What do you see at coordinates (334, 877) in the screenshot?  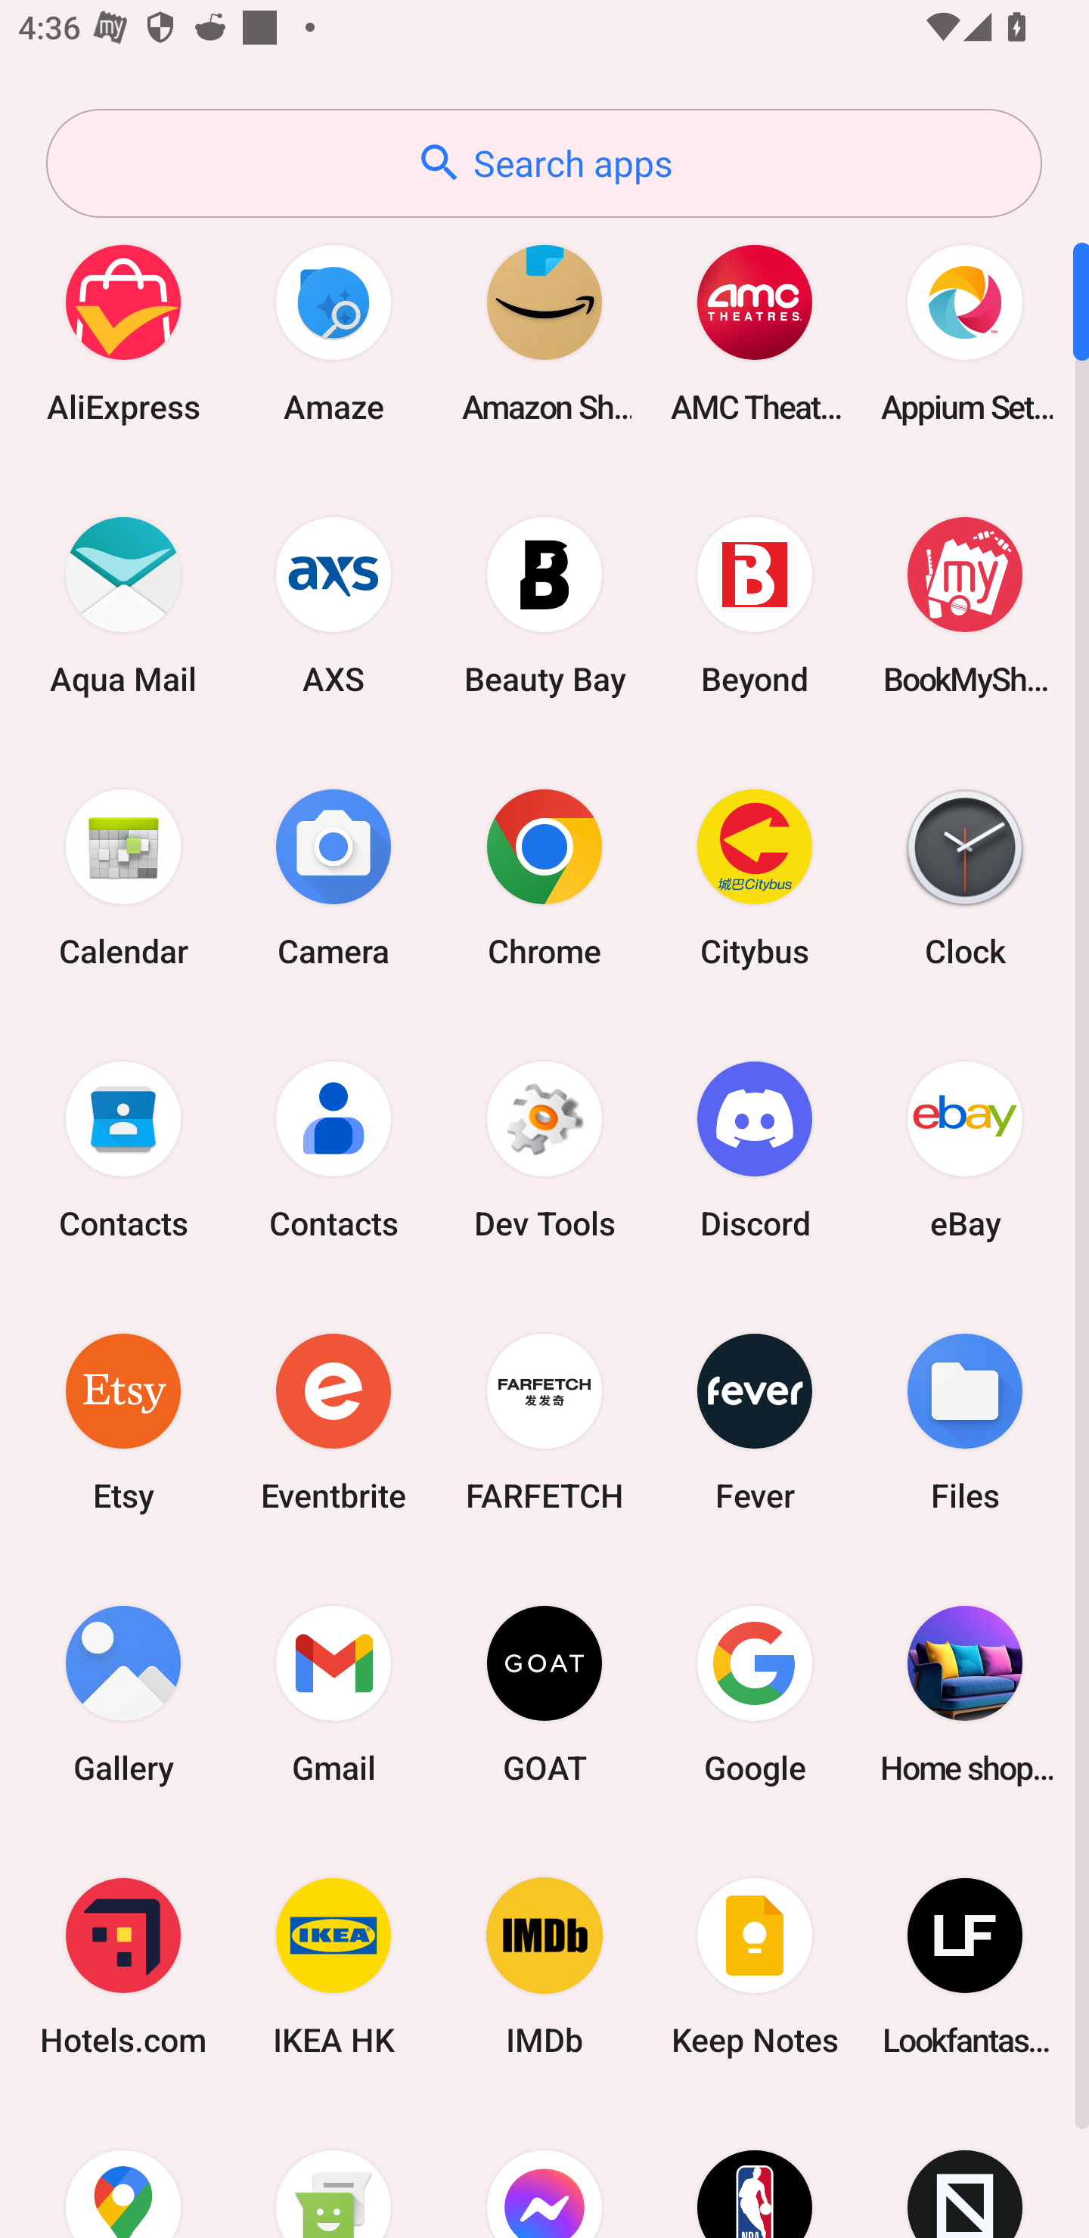 I see `Camera` at bounding box center [334, 877].